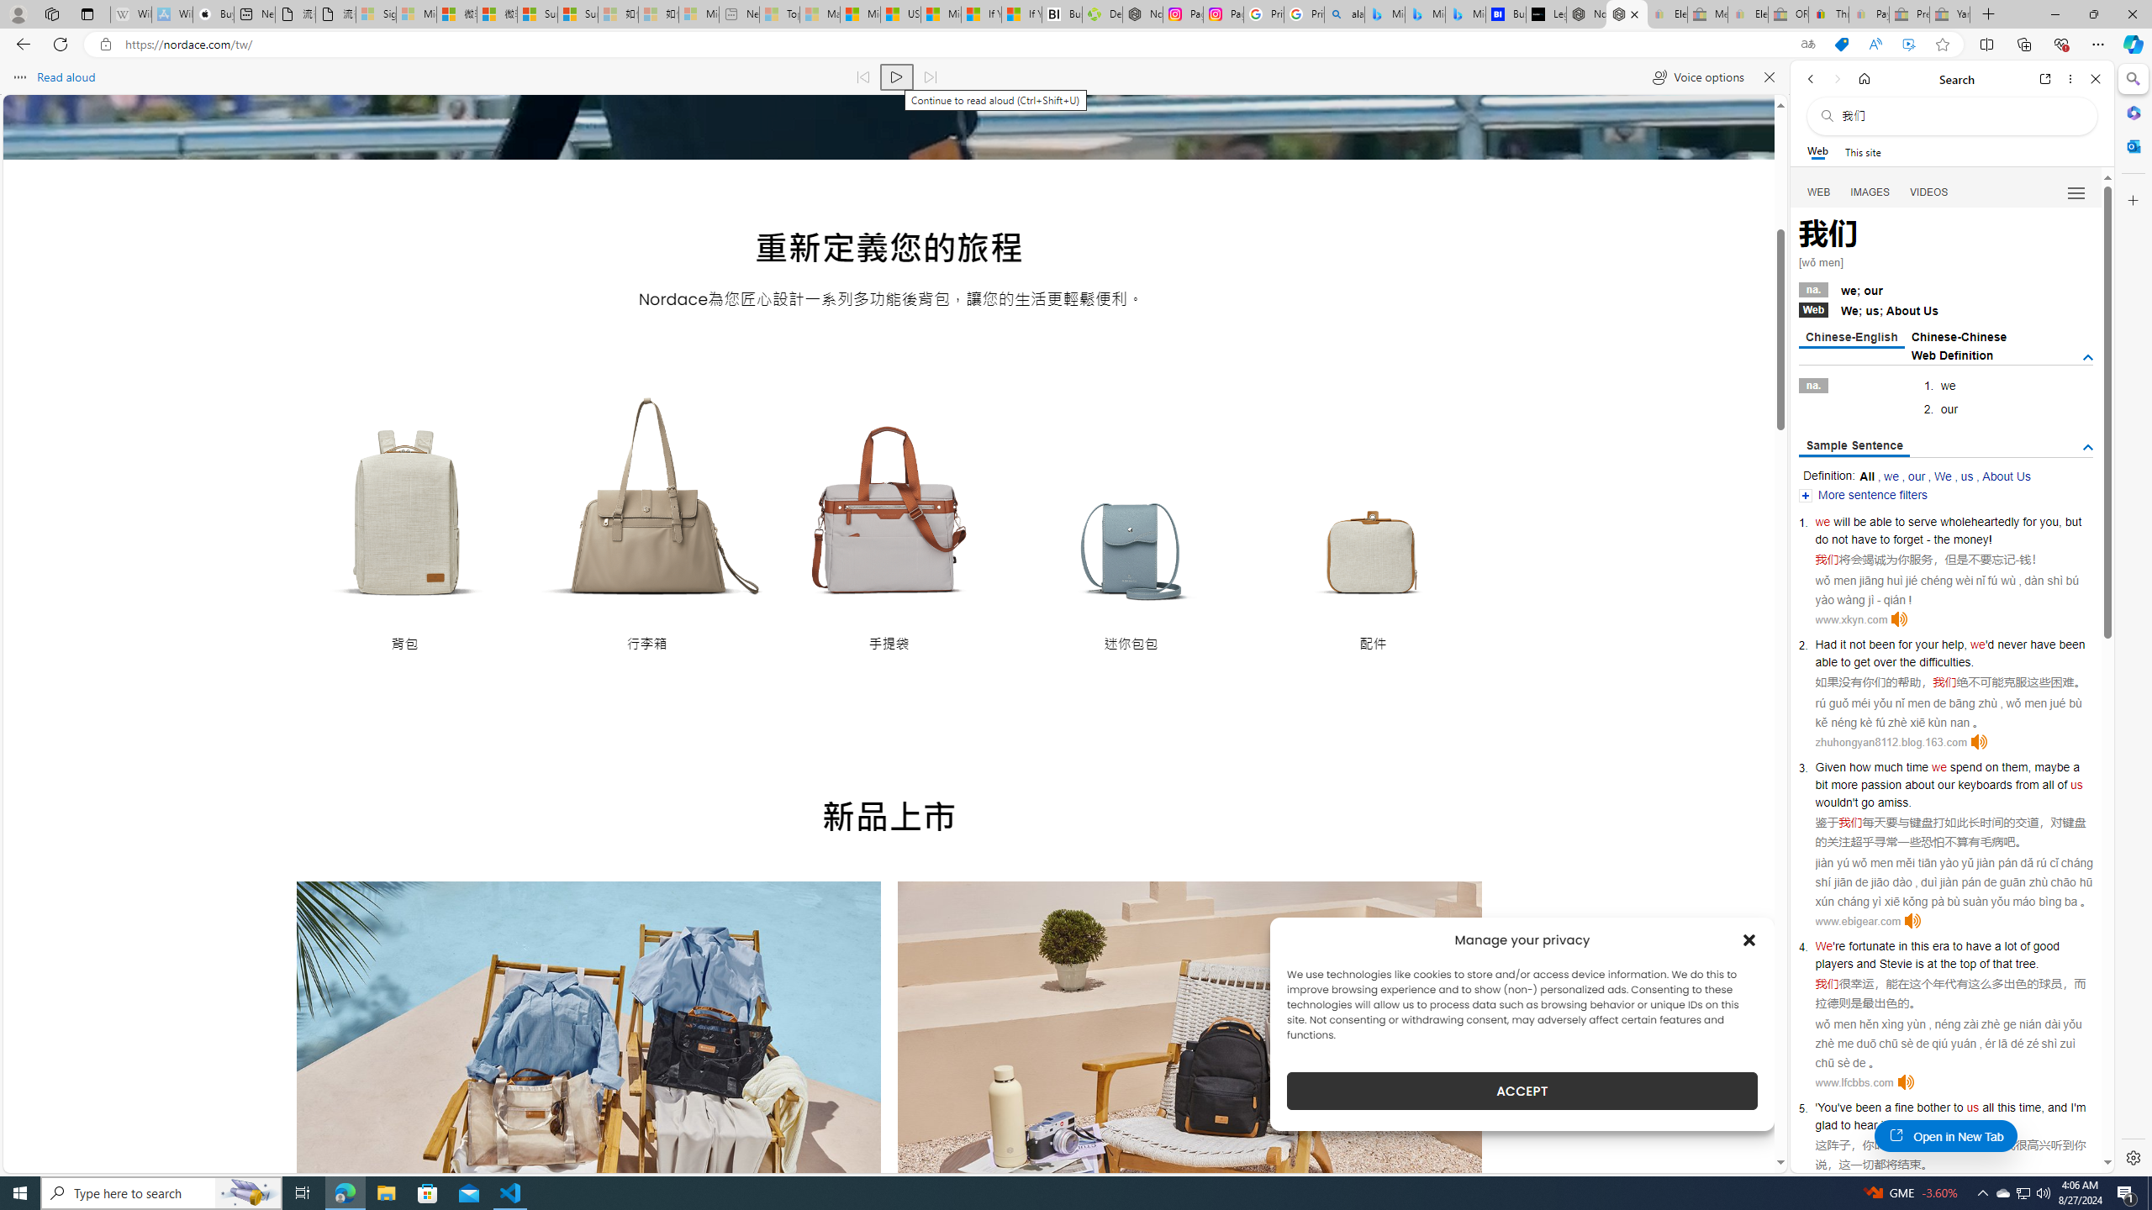 The image size is (2152, 1210). I want to click on Us, so click(1931, 310).